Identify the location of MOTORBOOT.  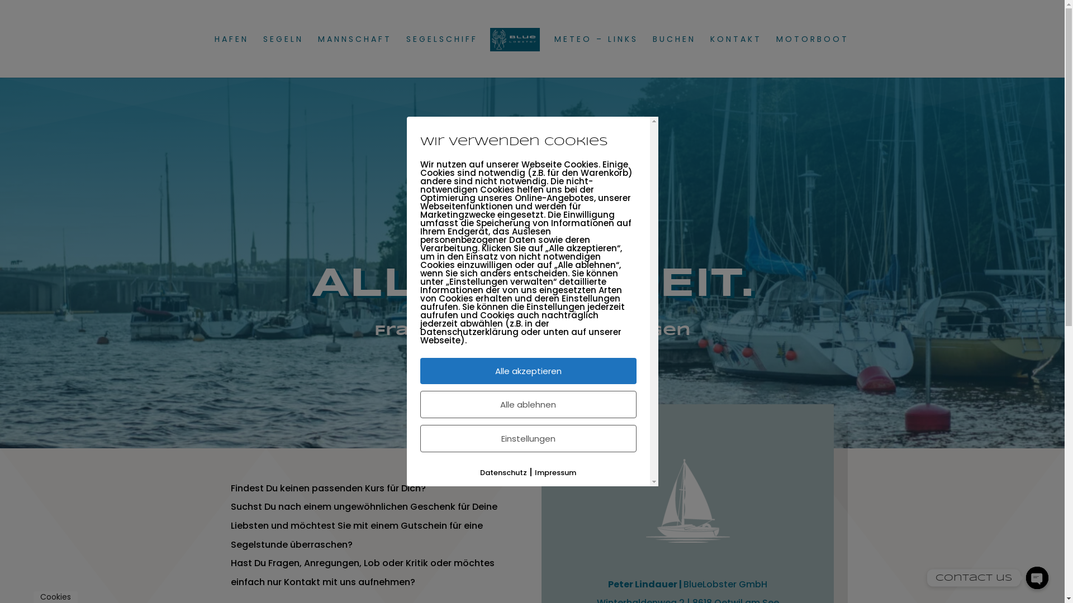
(813, 56).